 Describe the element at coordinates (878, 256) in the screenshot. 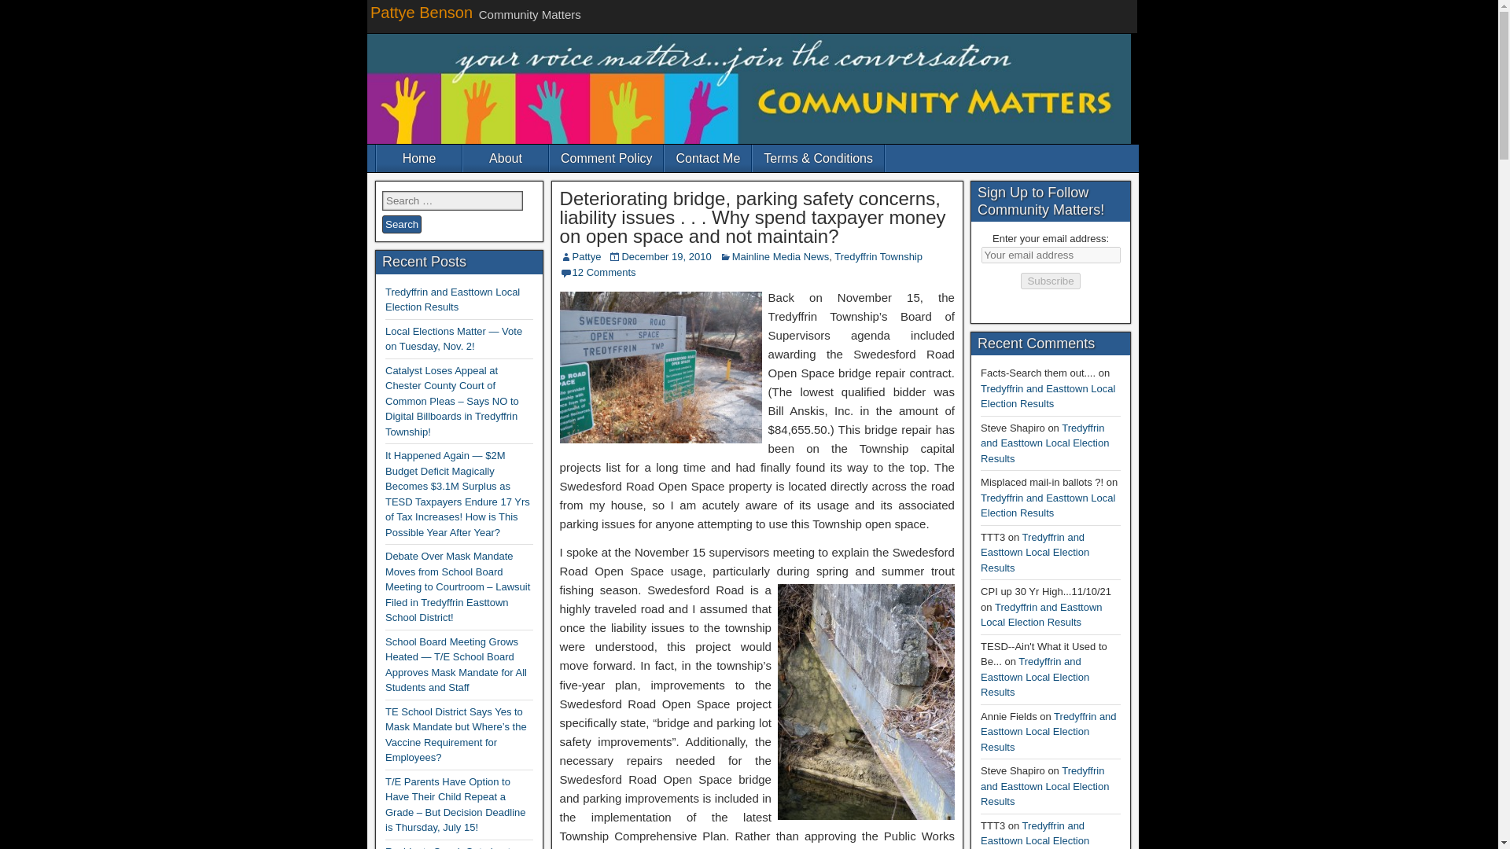

I see `Tredyffrin Township` at that location.